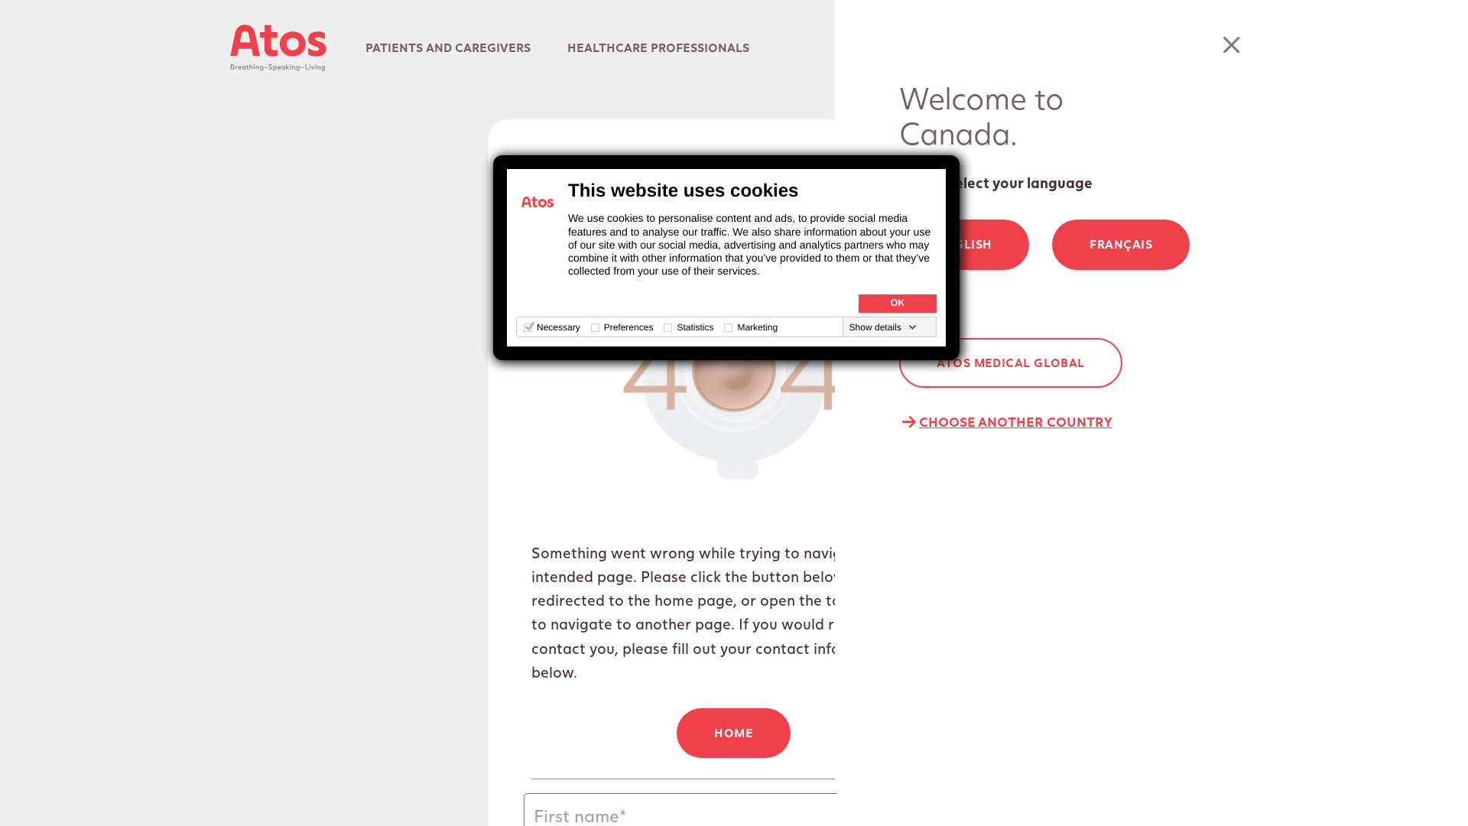 The height and width of the screenshot is (826, 1468). Describe the element at coordinates (734, 733) in the screenshot. I see `HOME` at that location.